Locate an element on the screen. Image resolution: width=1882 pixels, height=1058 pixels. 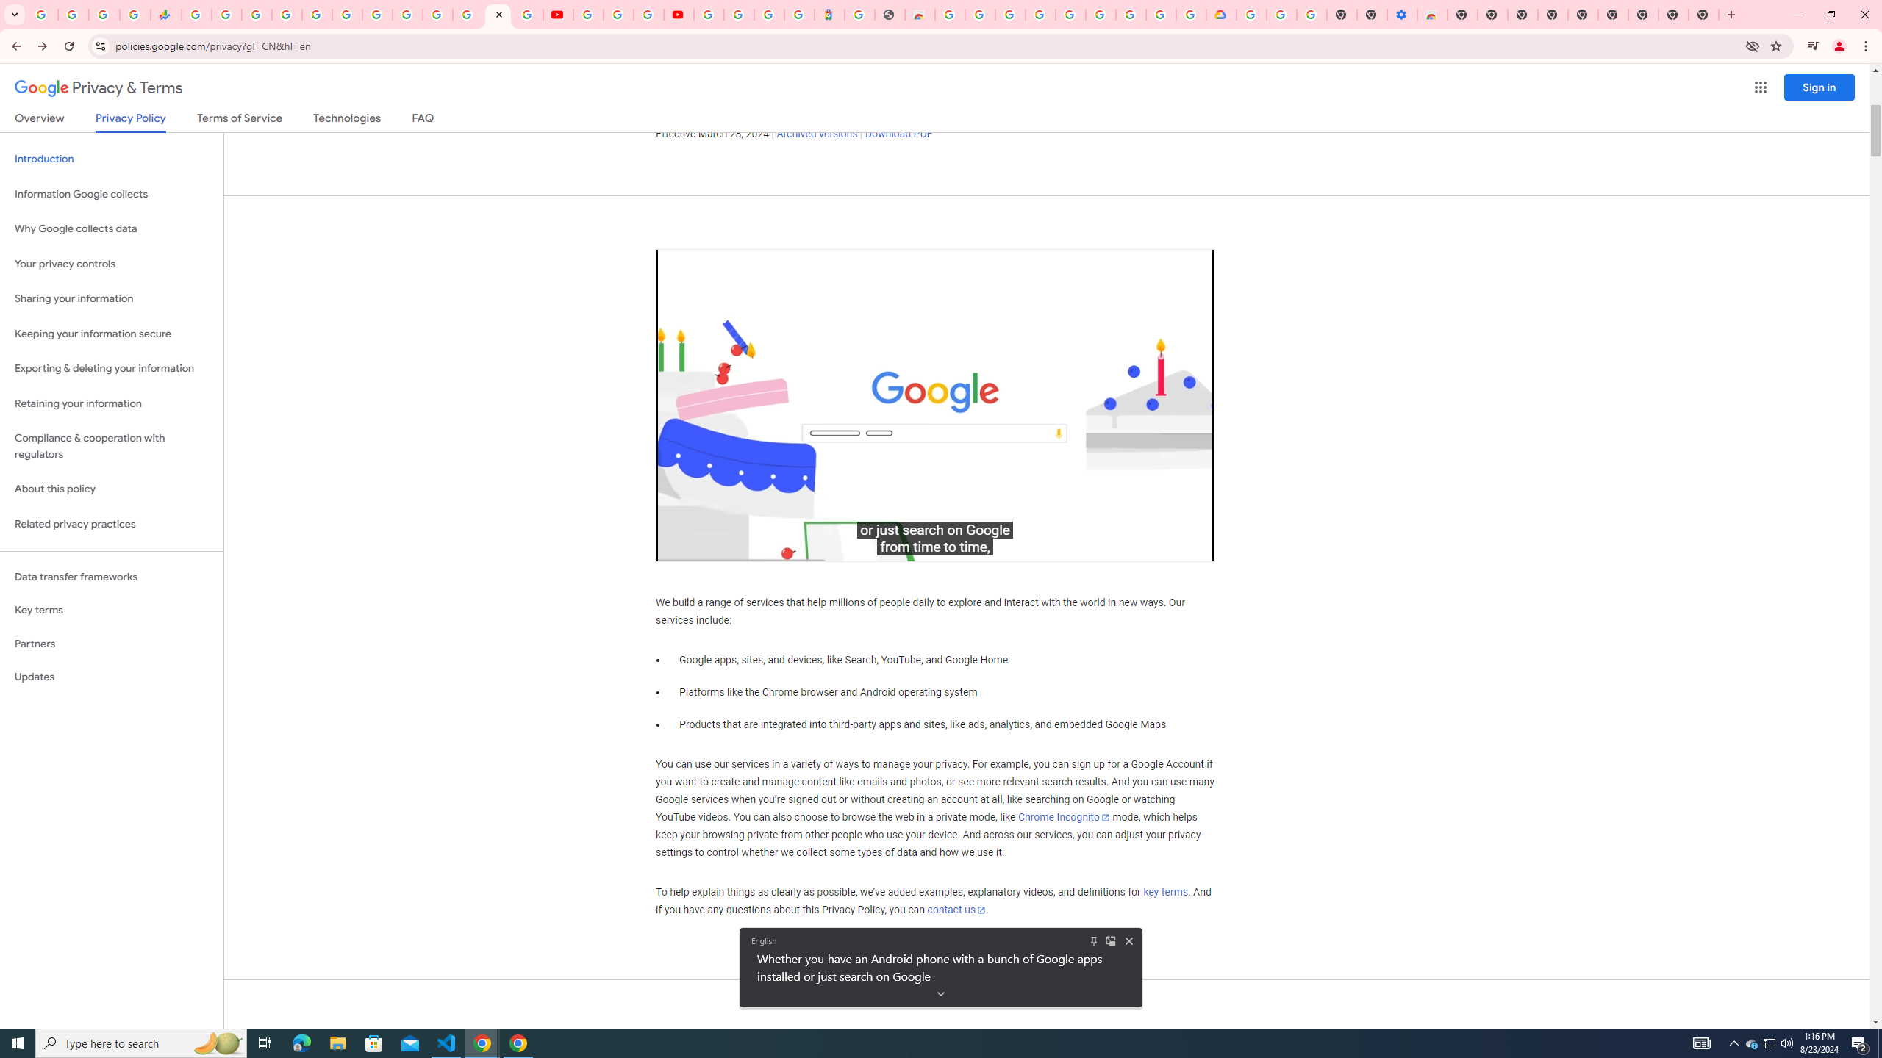
Partners is located at coordinates (112, 644).